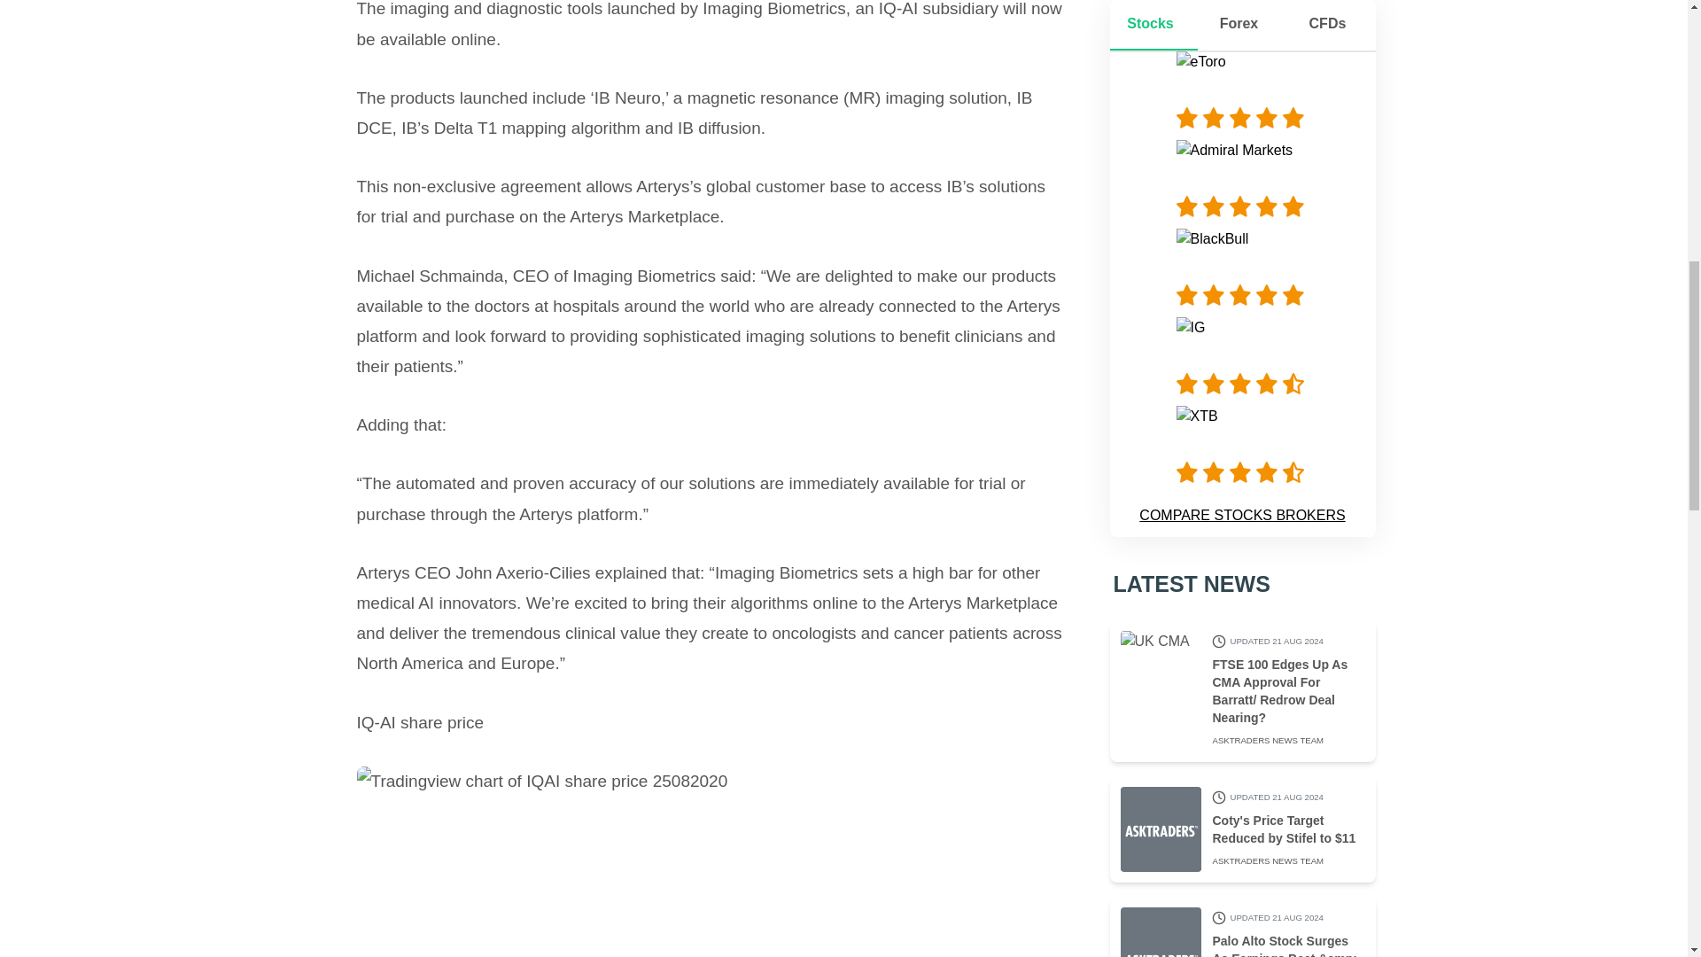 The height and width of the screenshot is (957, 1701). I want to click on eTororeview, so click(1243, 117).